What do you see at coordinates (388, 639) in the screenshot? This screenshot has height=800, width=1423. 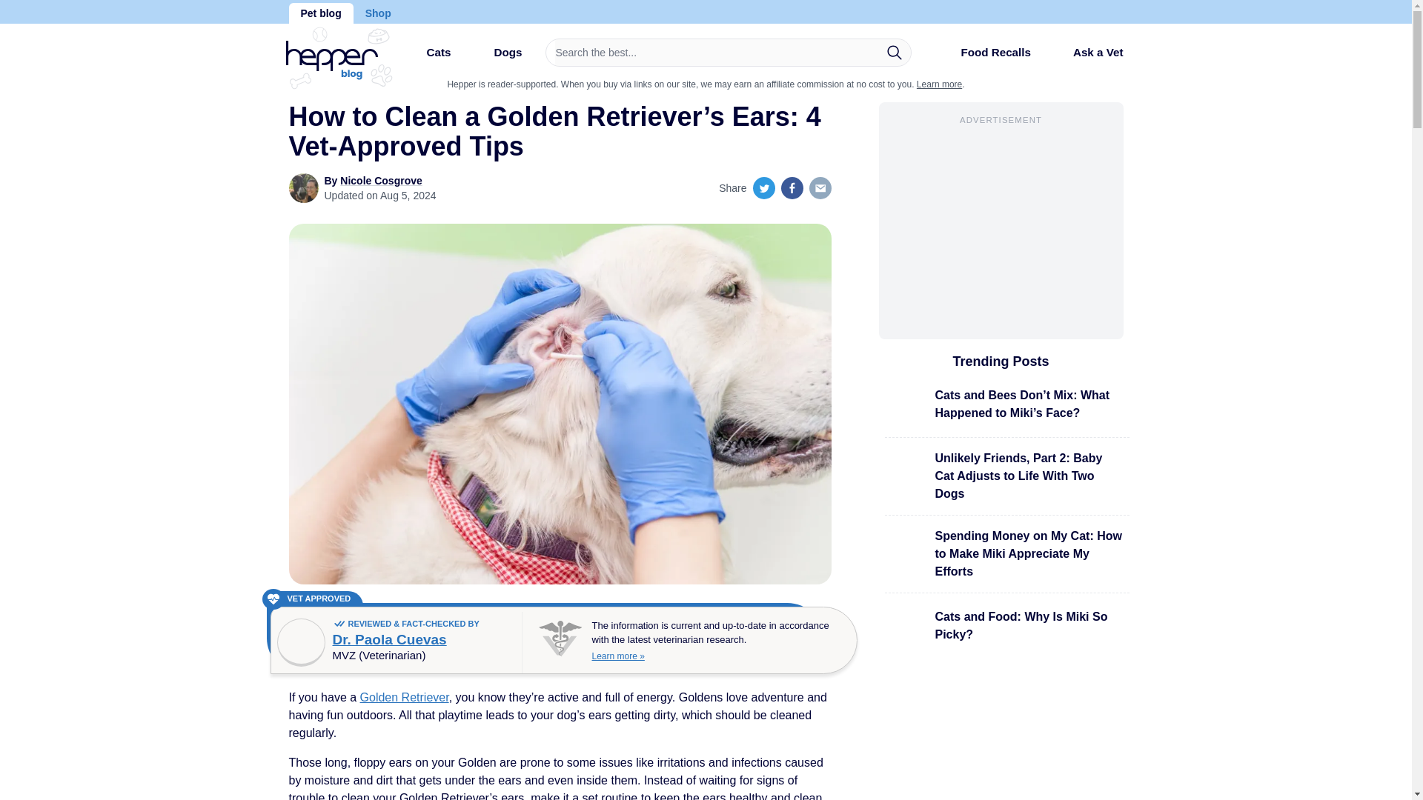 I see `Dr. Paola Cuevas` at bounding box center [388, 639].